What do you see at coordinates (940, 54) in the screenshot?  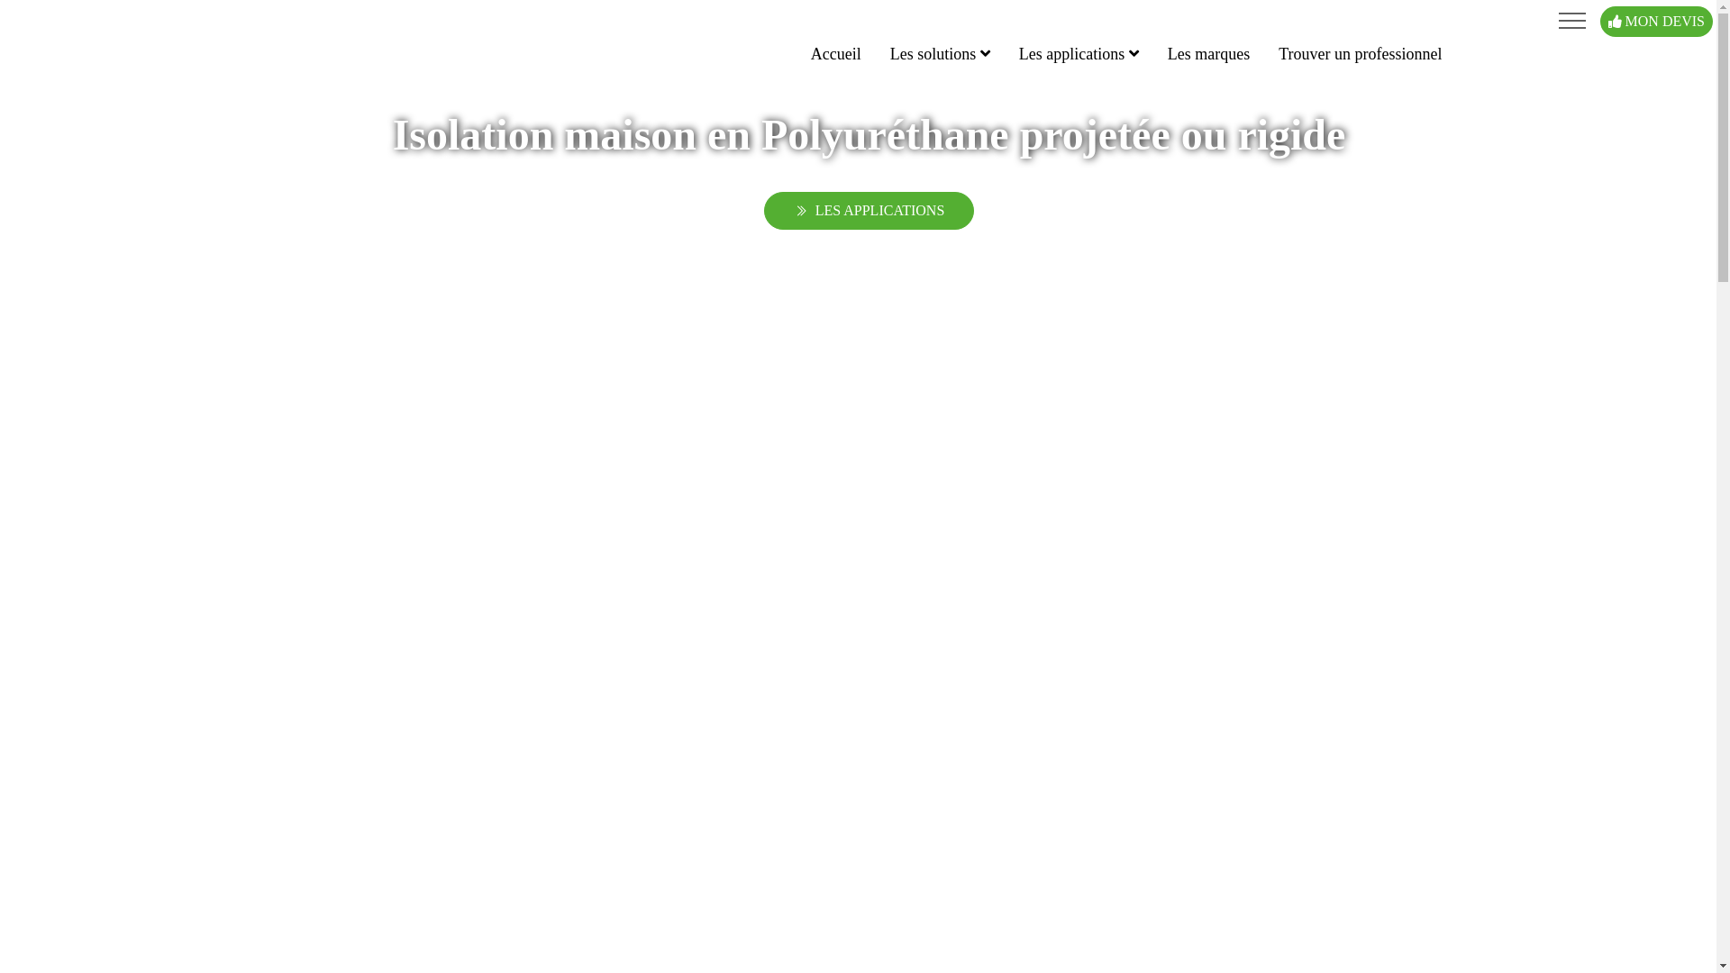 I see `Les solutions` at bounding box center [940, 54].